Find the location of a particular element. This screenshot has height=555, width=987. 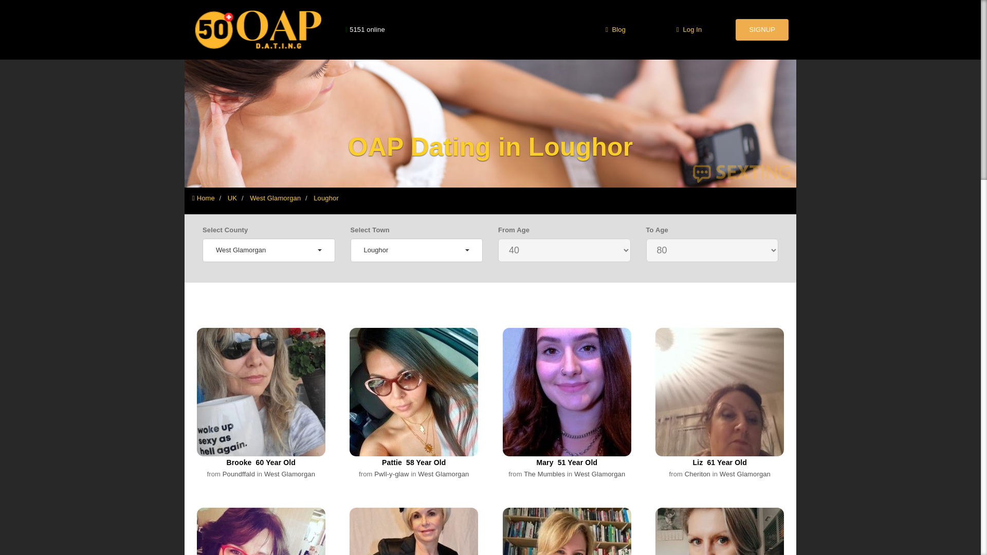

  Blog is located at coordinates (613, 29).